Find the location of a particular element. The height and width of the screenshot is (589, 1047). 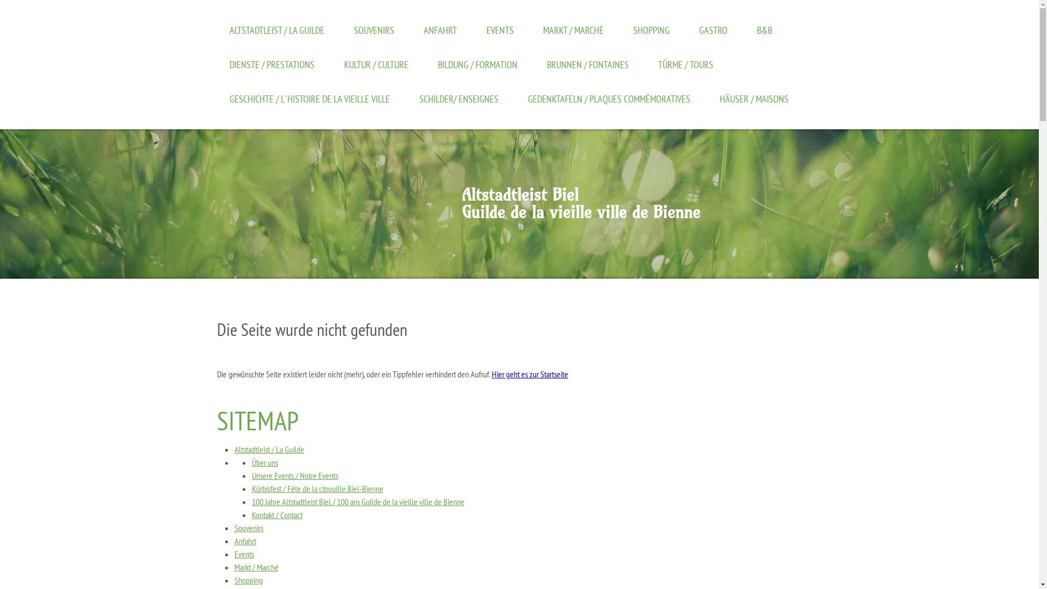

ANFAHRT is located at coordinates (440, 30).